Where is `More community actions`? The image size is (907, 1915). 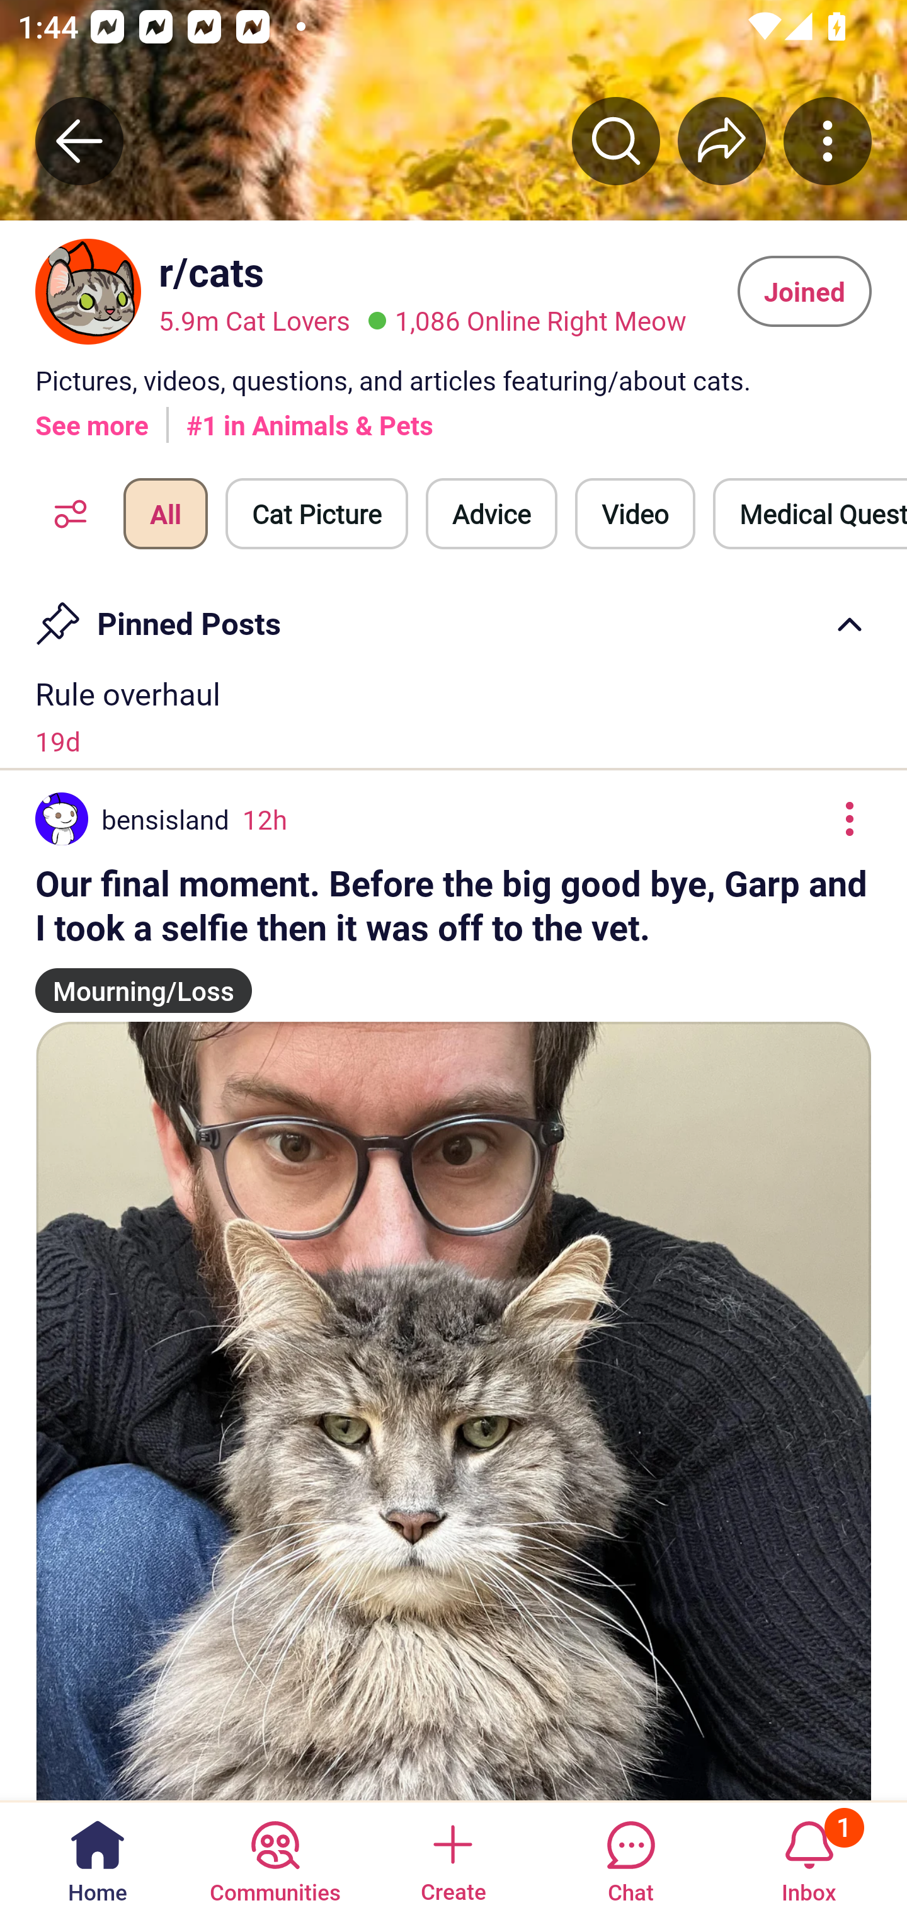
More community actions is located at coordinates (828, 140).